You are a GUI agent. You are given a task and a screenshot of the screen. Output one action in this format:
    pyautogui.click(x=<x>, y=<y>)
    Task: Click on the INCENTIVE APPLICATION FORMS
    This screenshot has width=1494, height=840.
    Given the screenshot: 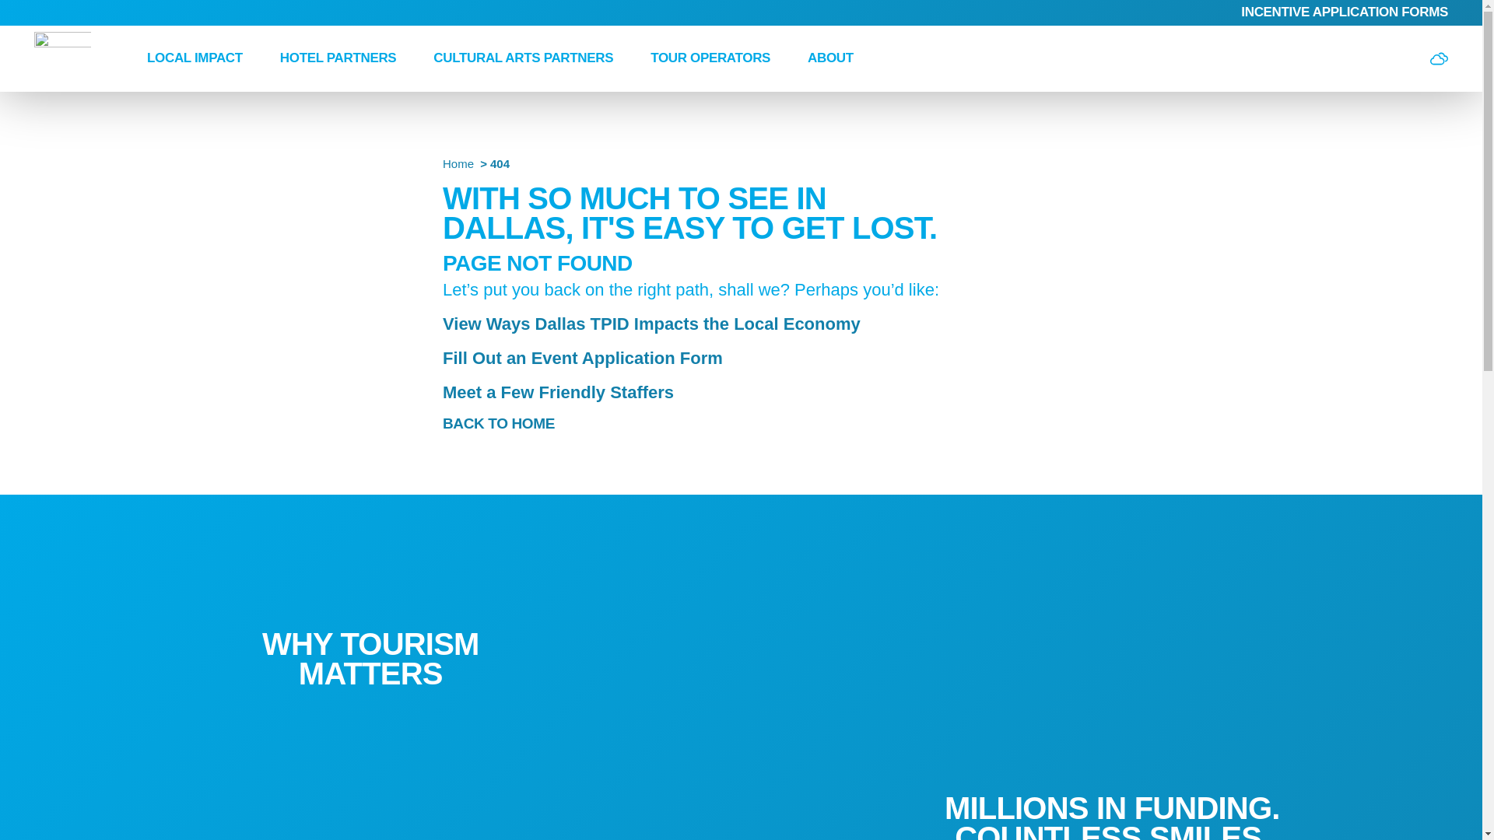 What is the action you would take?
    pyautogui.click(x=1345, y=12)
    